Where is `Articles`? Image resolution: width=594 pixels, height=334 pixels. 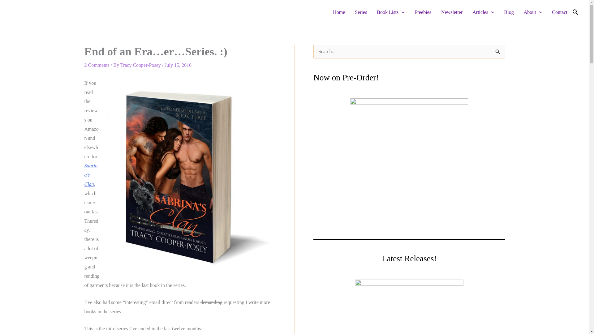 Articles is located at coordinates (483, 12).